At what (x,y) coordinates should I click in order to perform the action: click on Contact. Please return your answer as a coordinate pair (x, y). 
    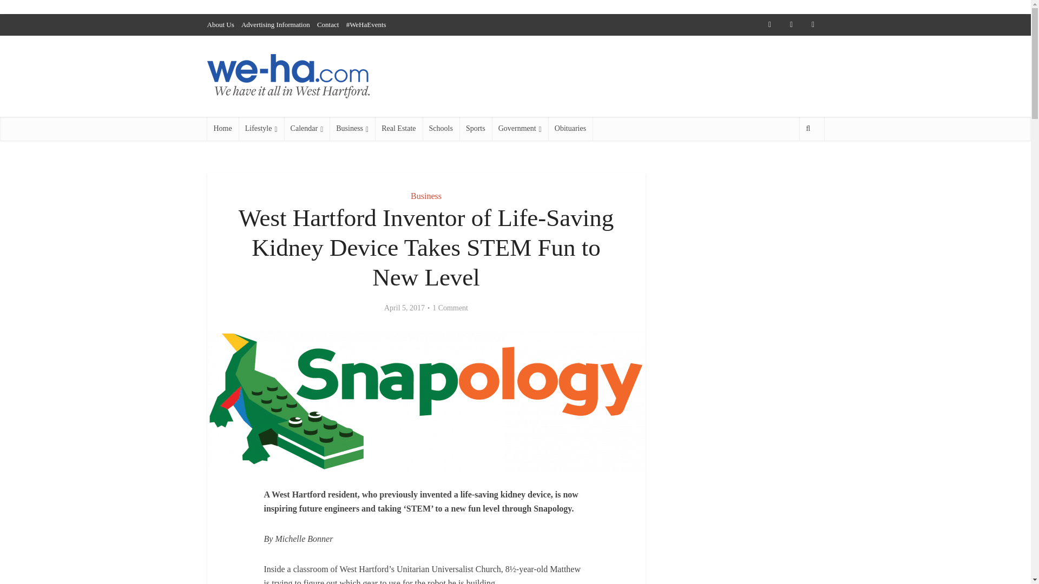
    Looking at the image, I should click on (327, 24).